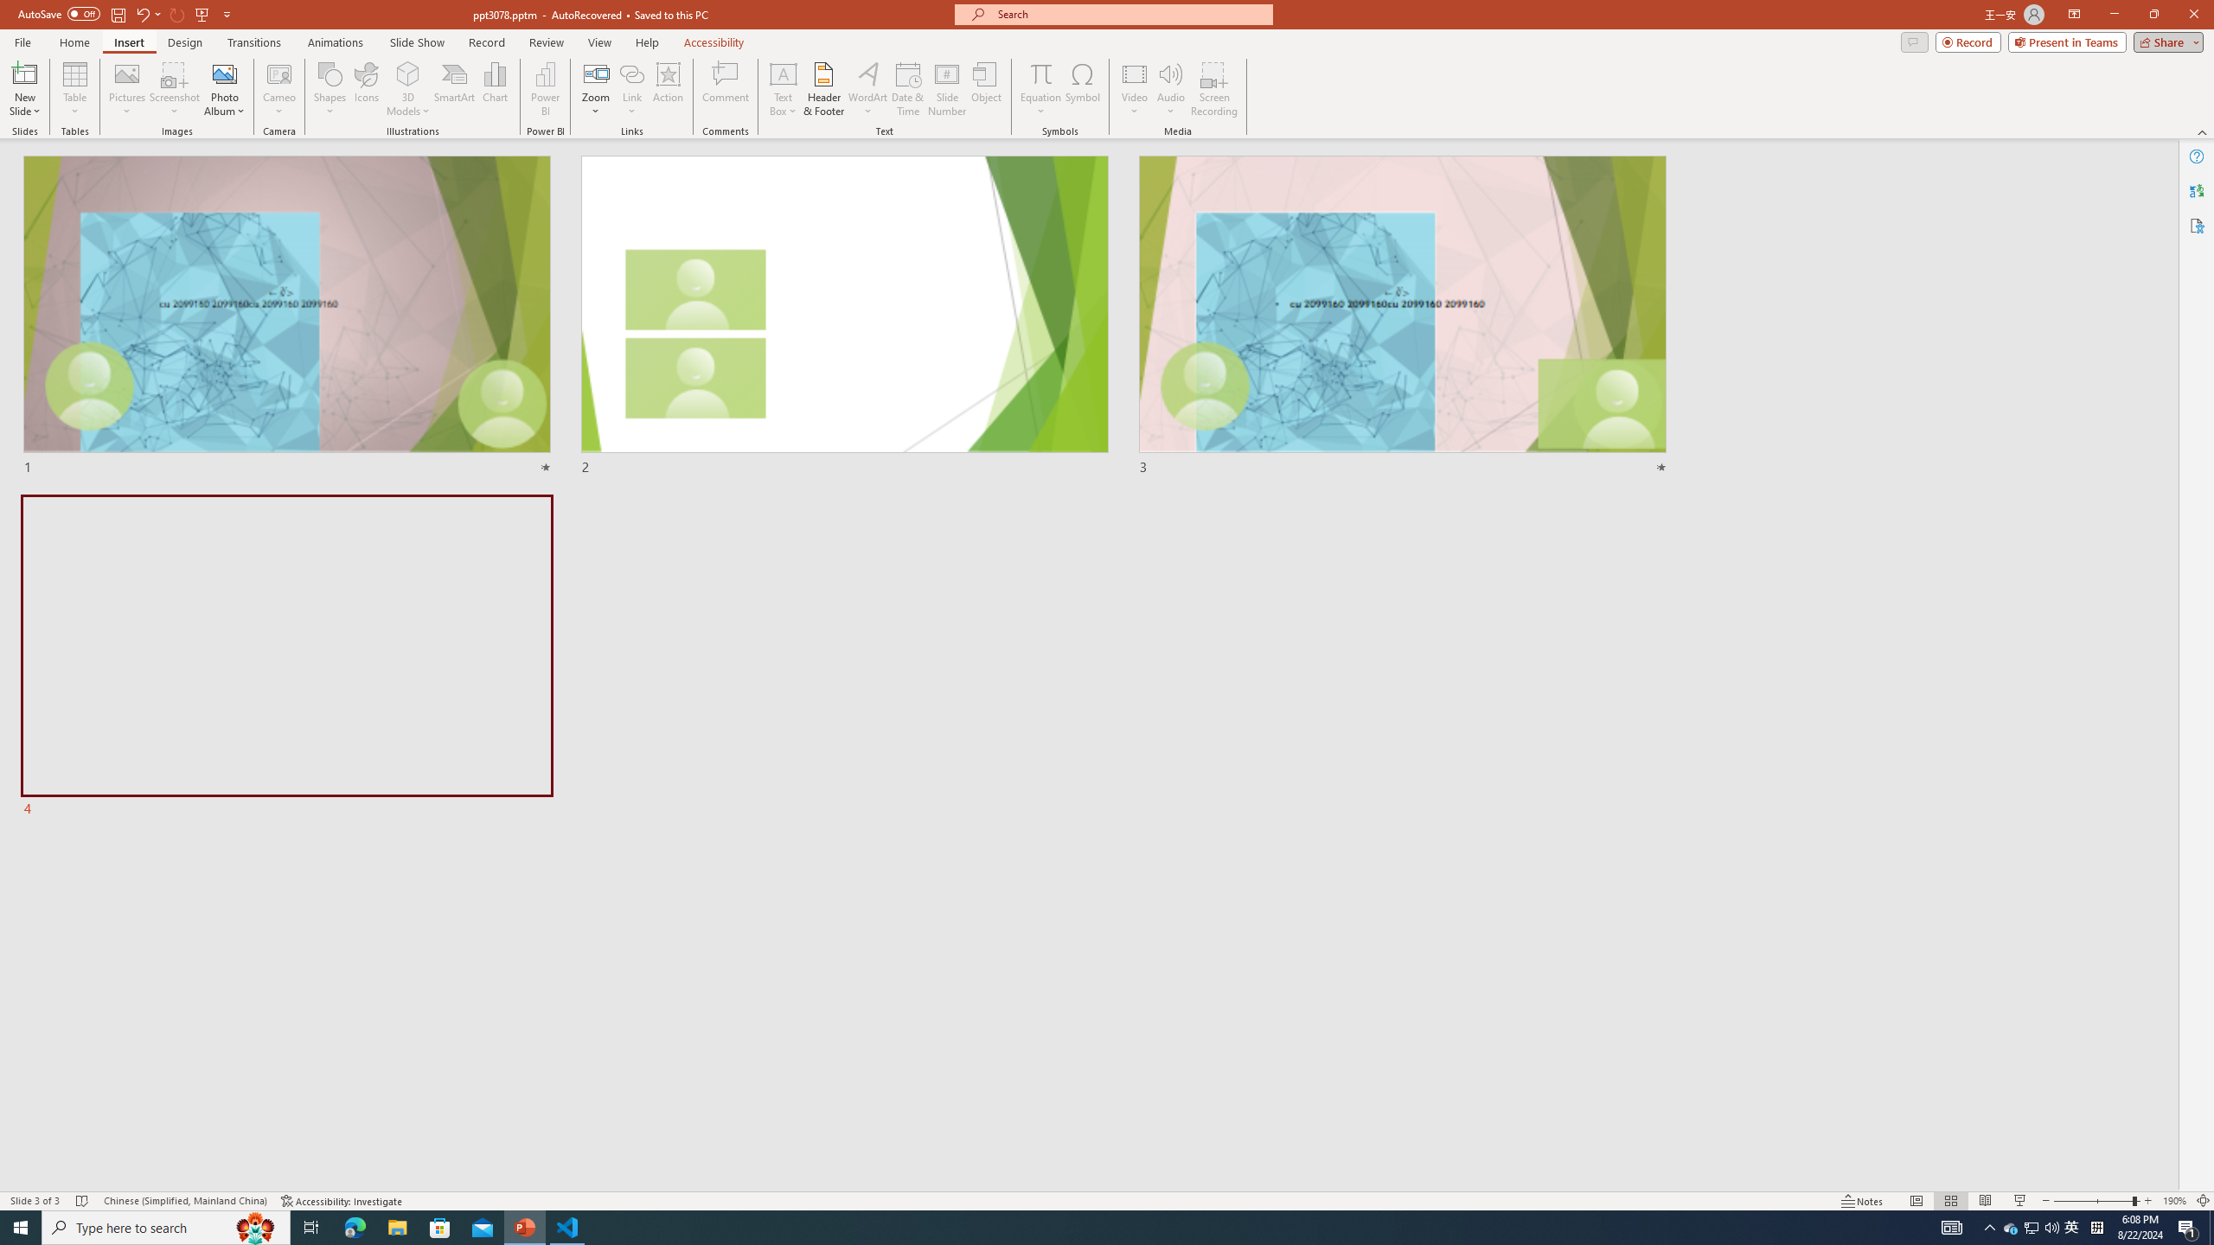 The width and height of the screenshot is (2214, 1245). I want to click on Slide Sorter, so click(1949, 1201).